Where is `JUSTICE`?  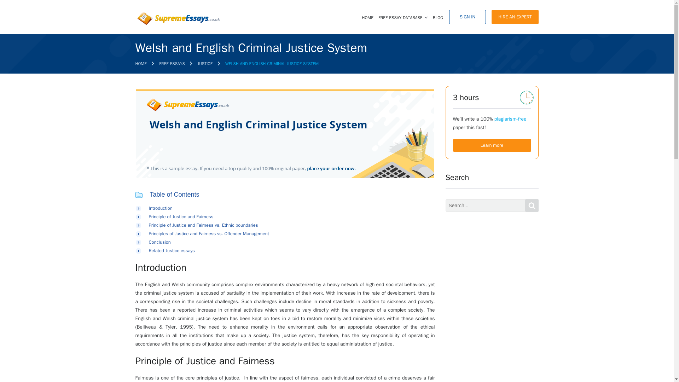 JUSTICE is located at coordinates (205, 63).